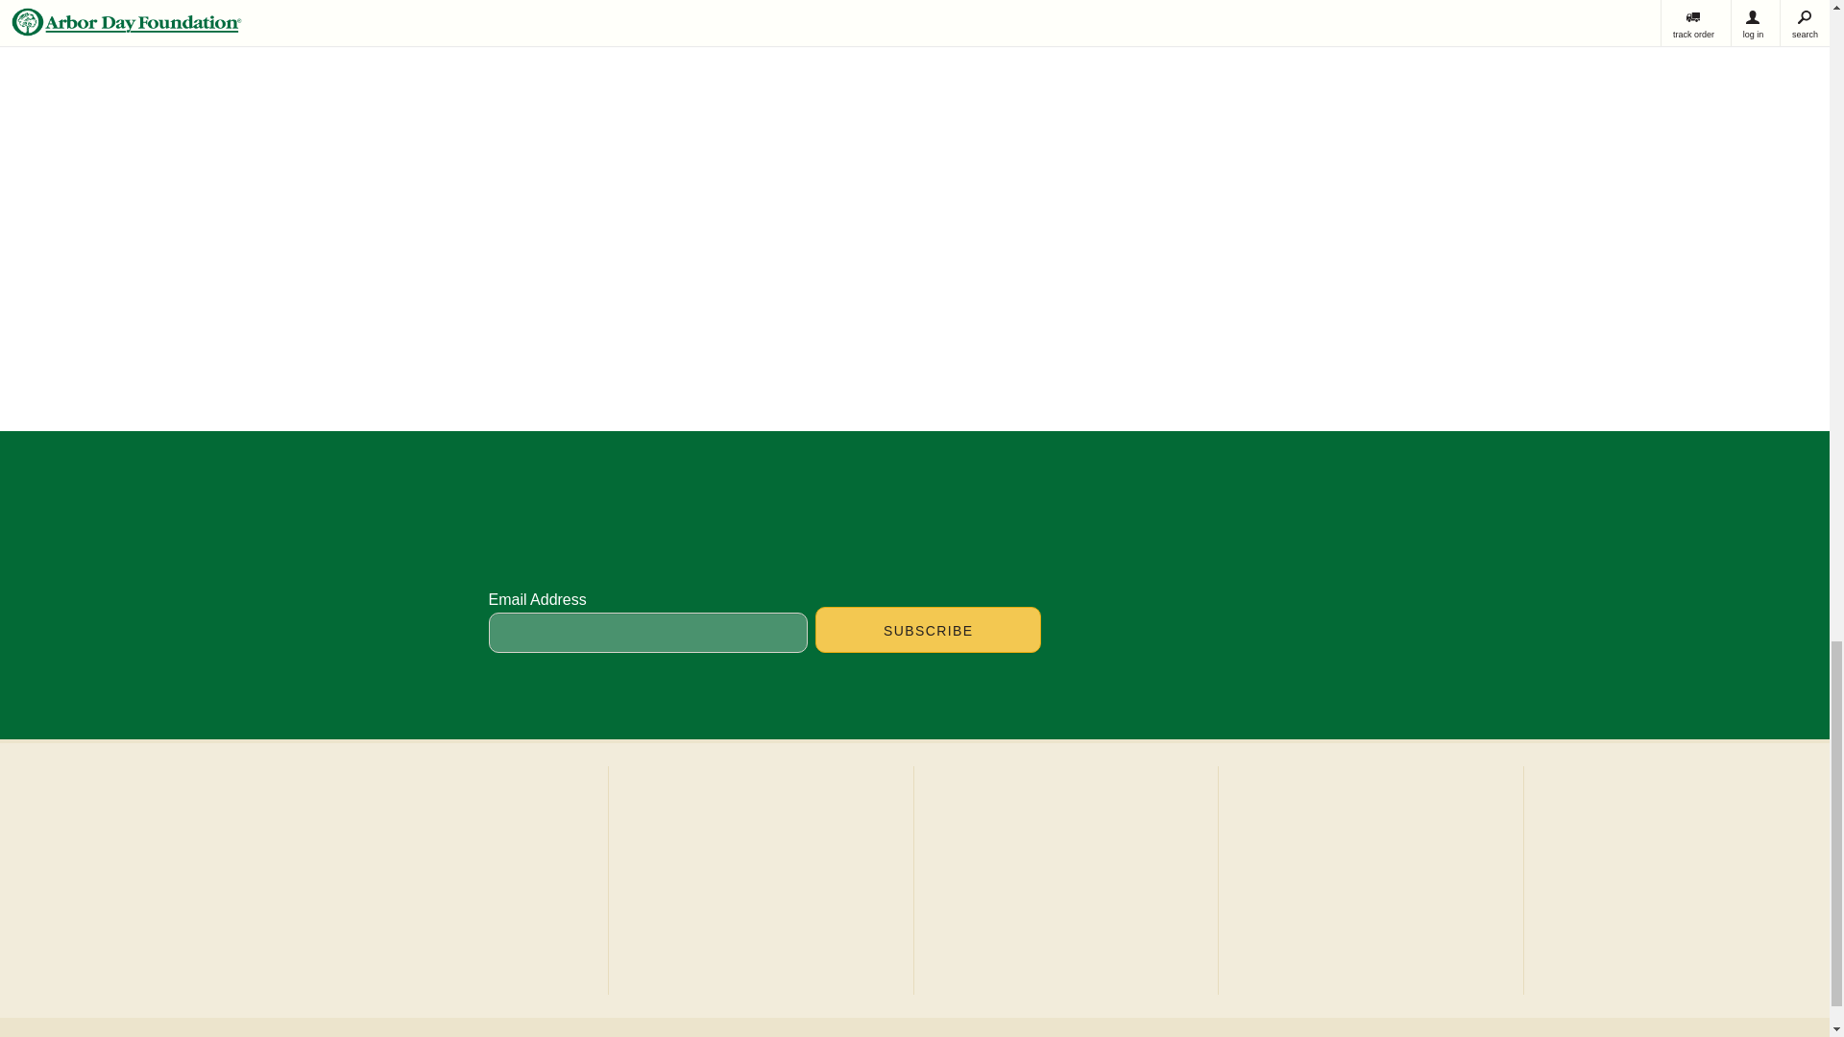  I want to click on Subscribe, so click(928, 630).